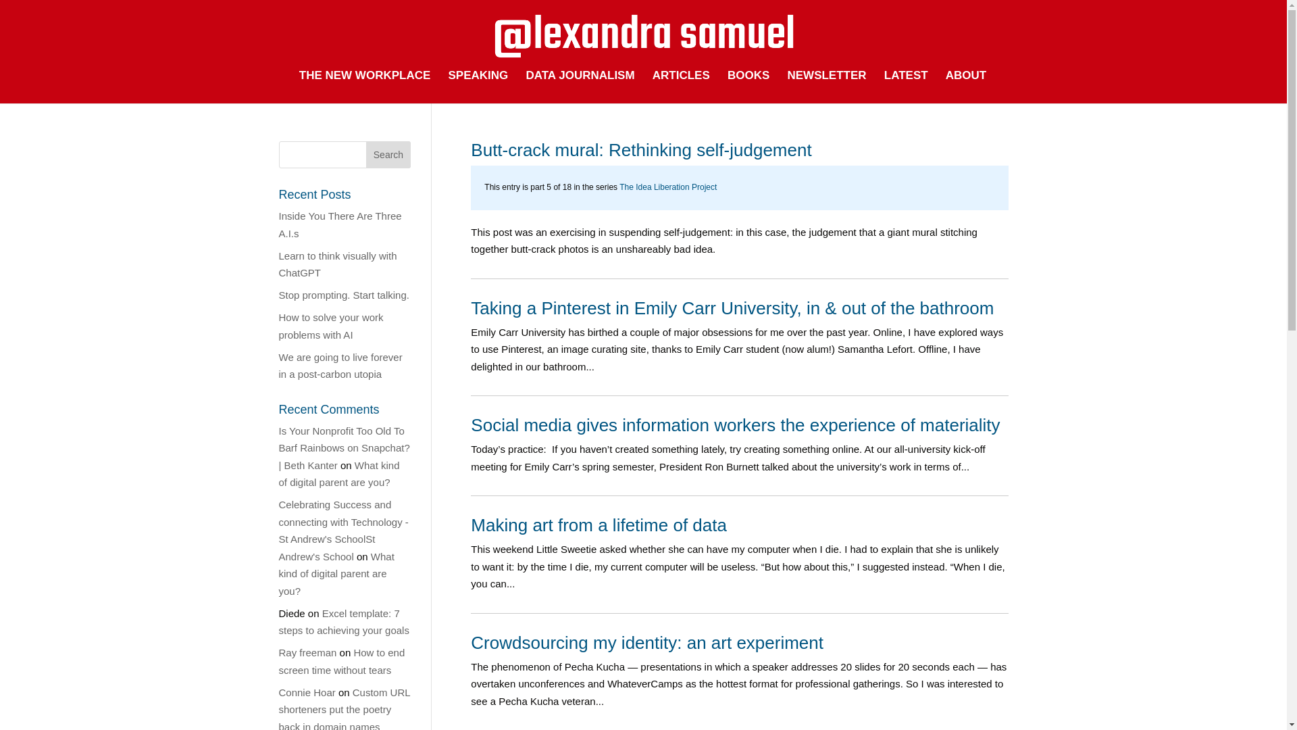 This screenshot has width=1297, height=730. Describe the element at coordinates (827, 87) in the screenshot. I see `NEWSLETTER` at that location.